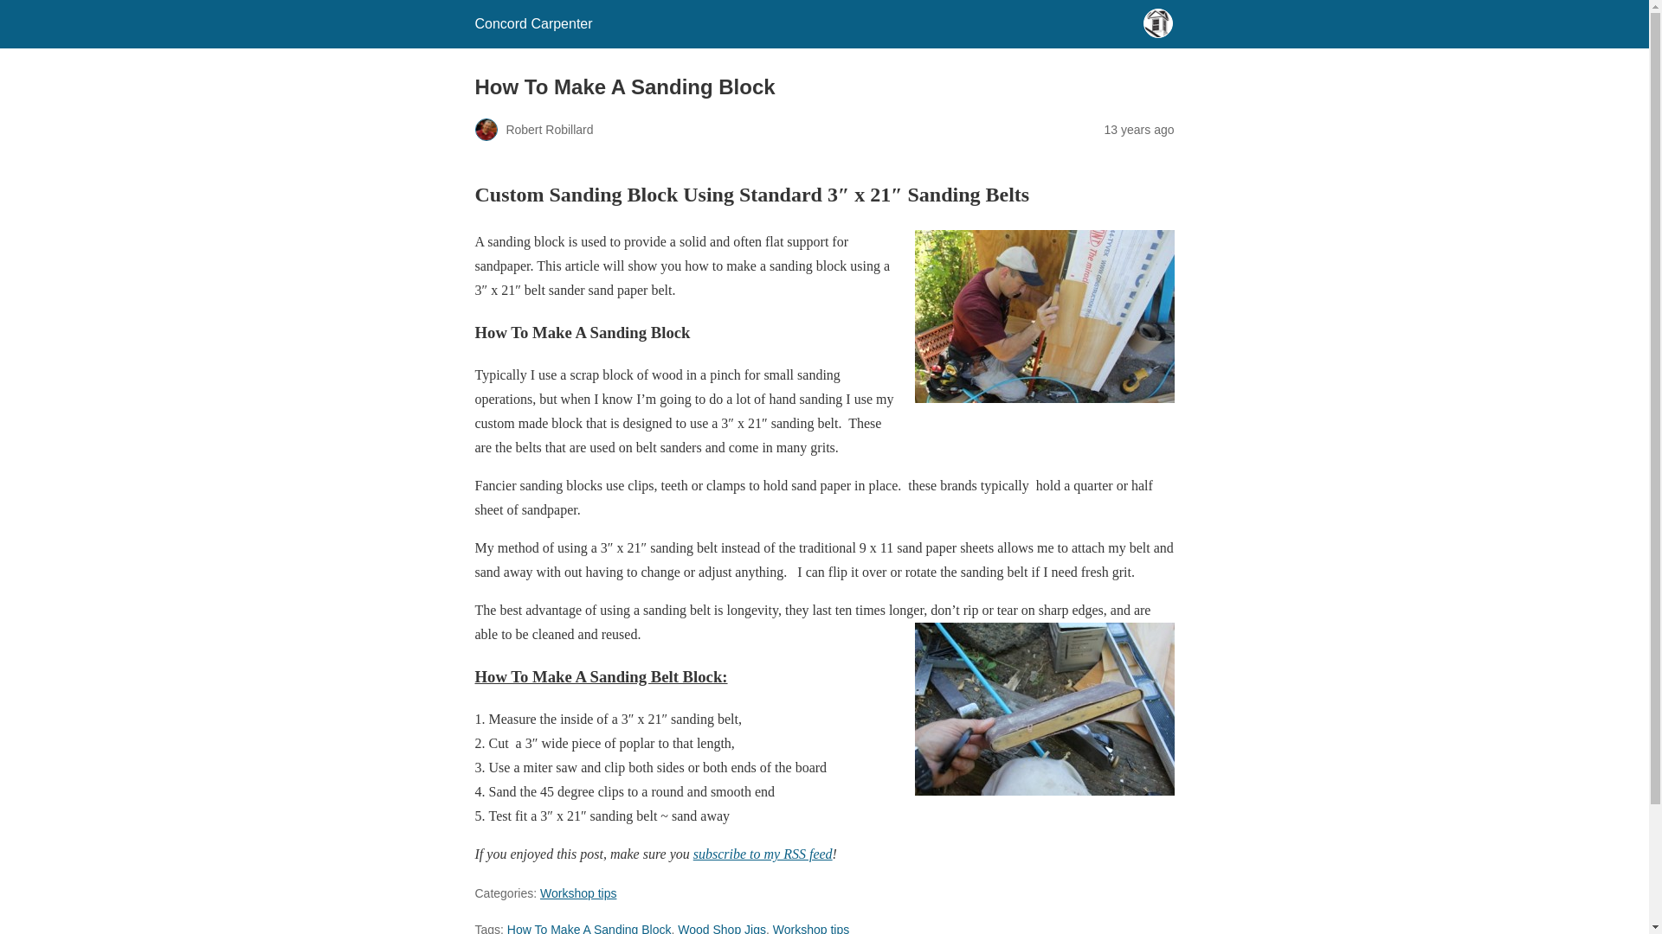 This screenshot has height=934, width=1662. What do you see at coordinates (810, 929) in the screenshot?
I see `Workshop tips` at bounding box center [810, 929].